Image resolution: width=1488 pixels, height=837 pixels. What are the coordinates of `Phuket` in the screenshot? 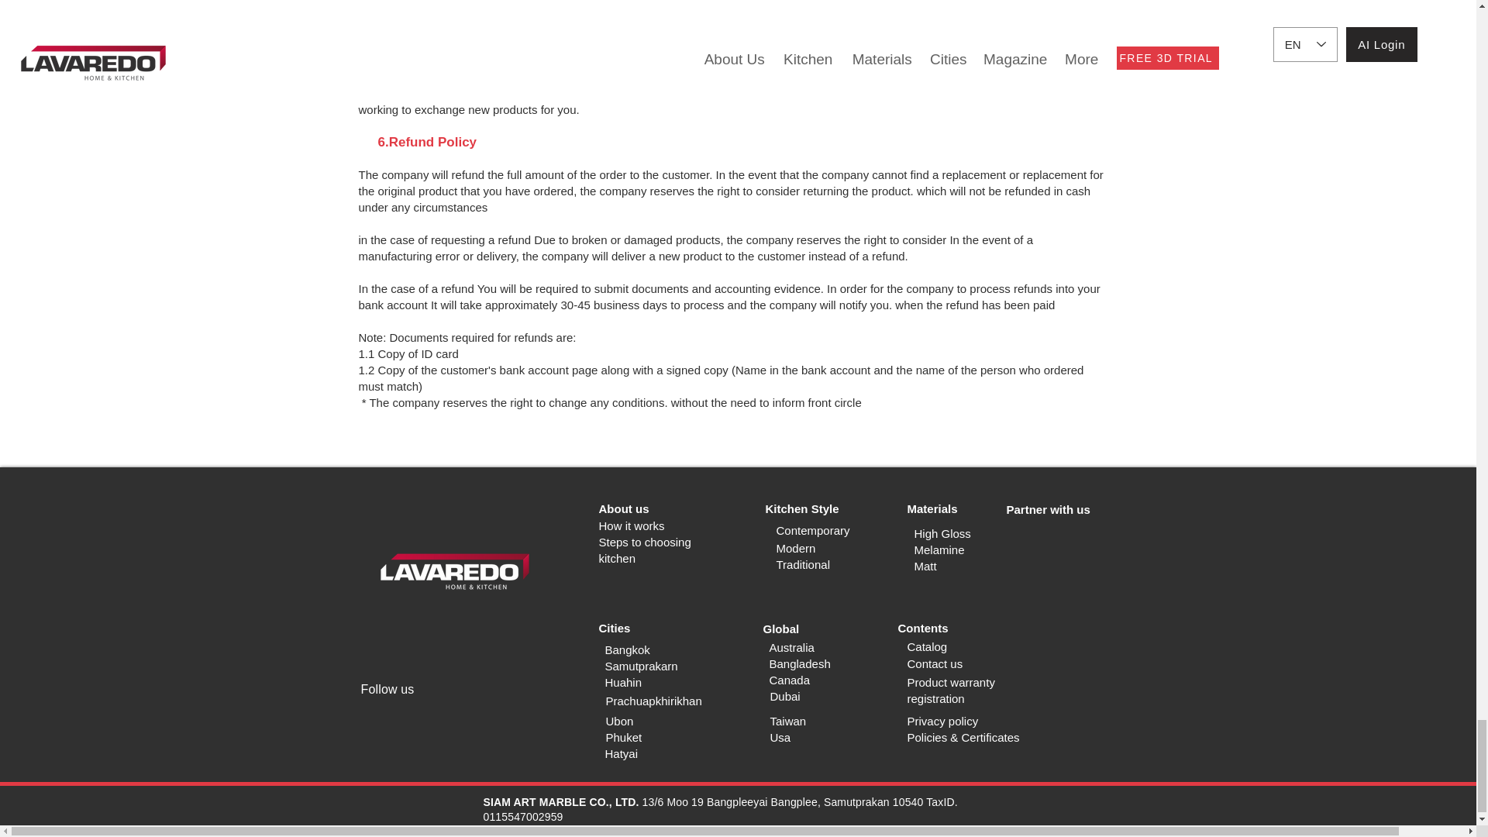 It's located at (624, 737).